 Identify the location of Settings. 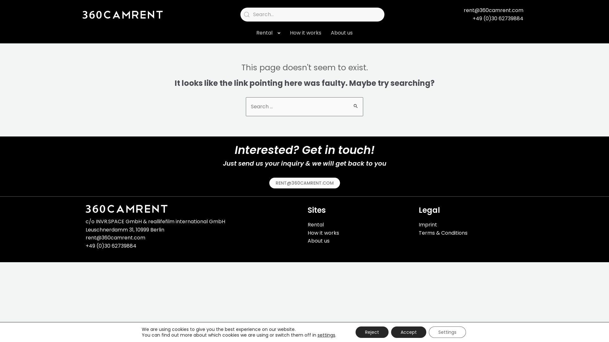
(447, 332).